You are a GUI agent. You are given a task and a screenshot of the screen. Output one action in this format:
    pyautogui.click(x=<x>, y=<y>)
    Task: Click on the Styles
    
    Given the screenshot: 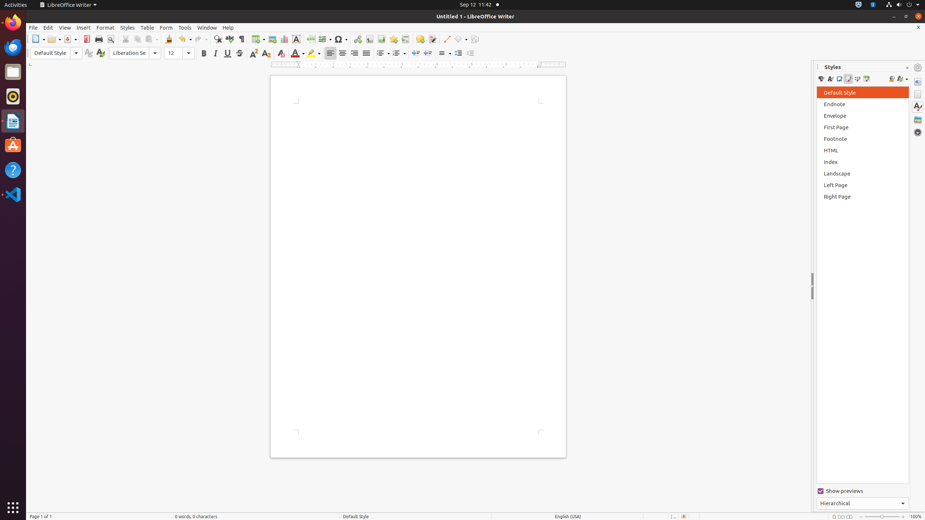 What is the action you would take?
    pyautogui.click(x=918, y=107)
    